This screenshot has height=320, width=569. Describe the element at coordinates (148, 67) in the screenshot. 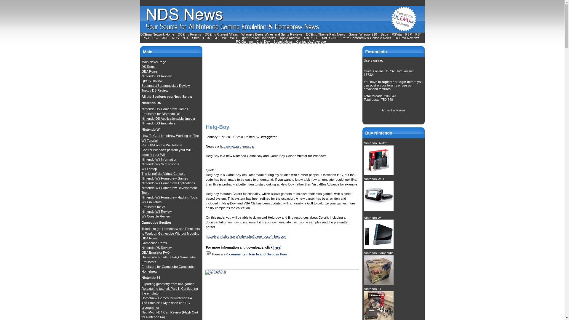

I see `DS Roms` at that location.